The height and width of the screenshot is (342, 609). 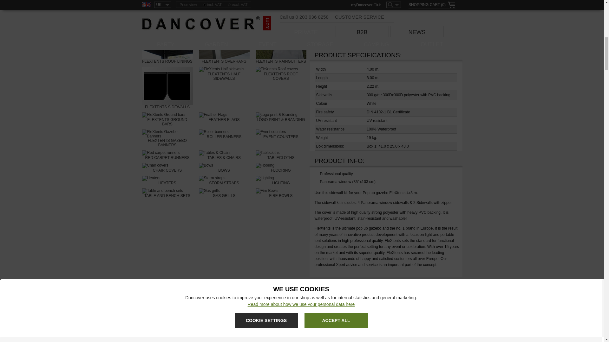 I want to click on Weight discs, so click(x=224, y=7).